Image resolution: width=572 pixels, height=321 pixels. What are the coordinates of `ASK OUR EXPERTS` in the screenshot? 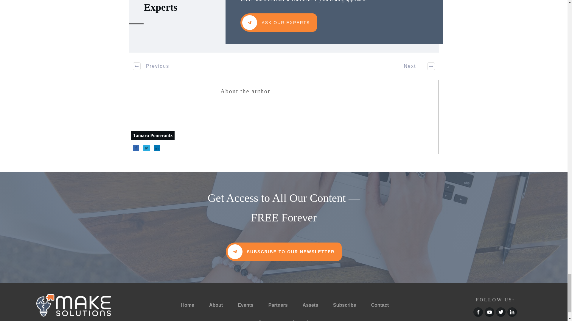 It's located at (278, 23).